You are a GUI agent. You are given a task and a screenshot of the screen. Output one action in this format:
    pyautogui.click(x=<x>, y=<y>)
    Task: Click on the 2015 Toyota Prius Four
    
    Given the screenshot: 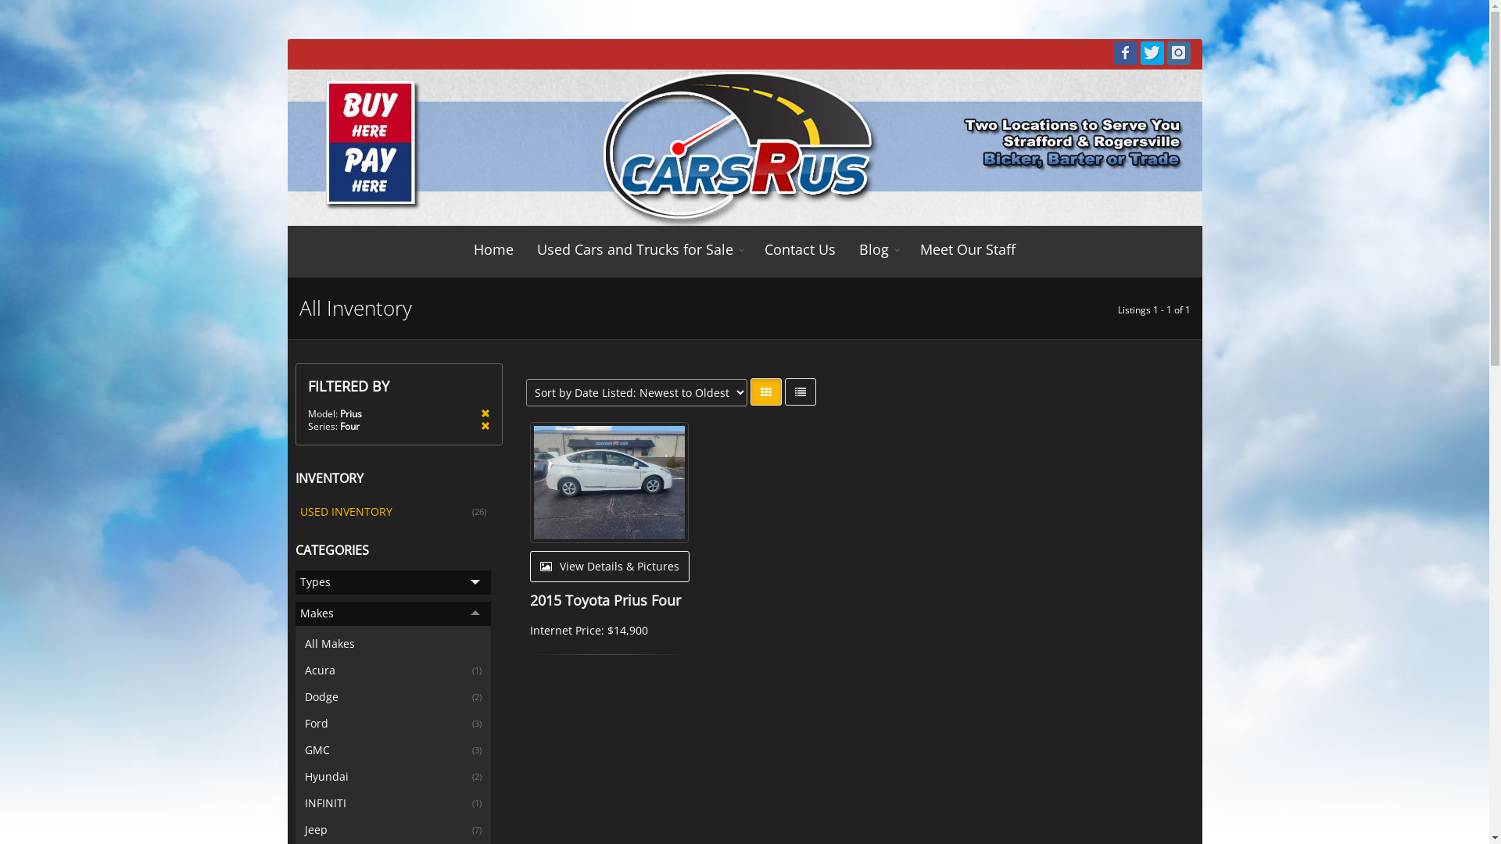 What is the action you would take?
    pyautogui.click(x=605, y=600)
    